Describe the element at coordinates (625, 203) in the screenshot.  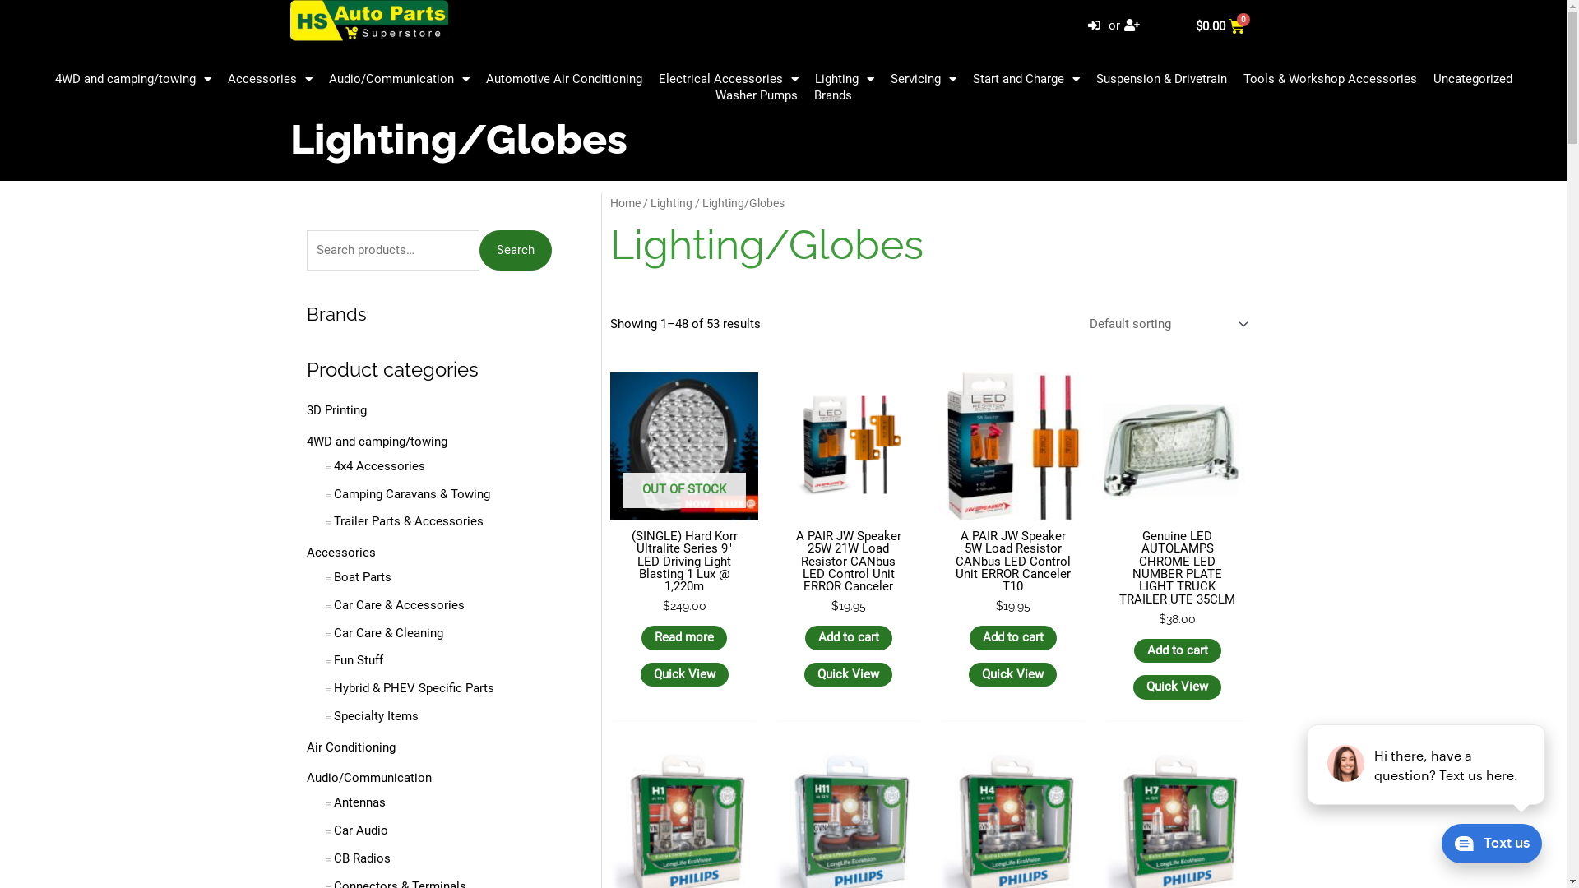
I see `Home` at that location.